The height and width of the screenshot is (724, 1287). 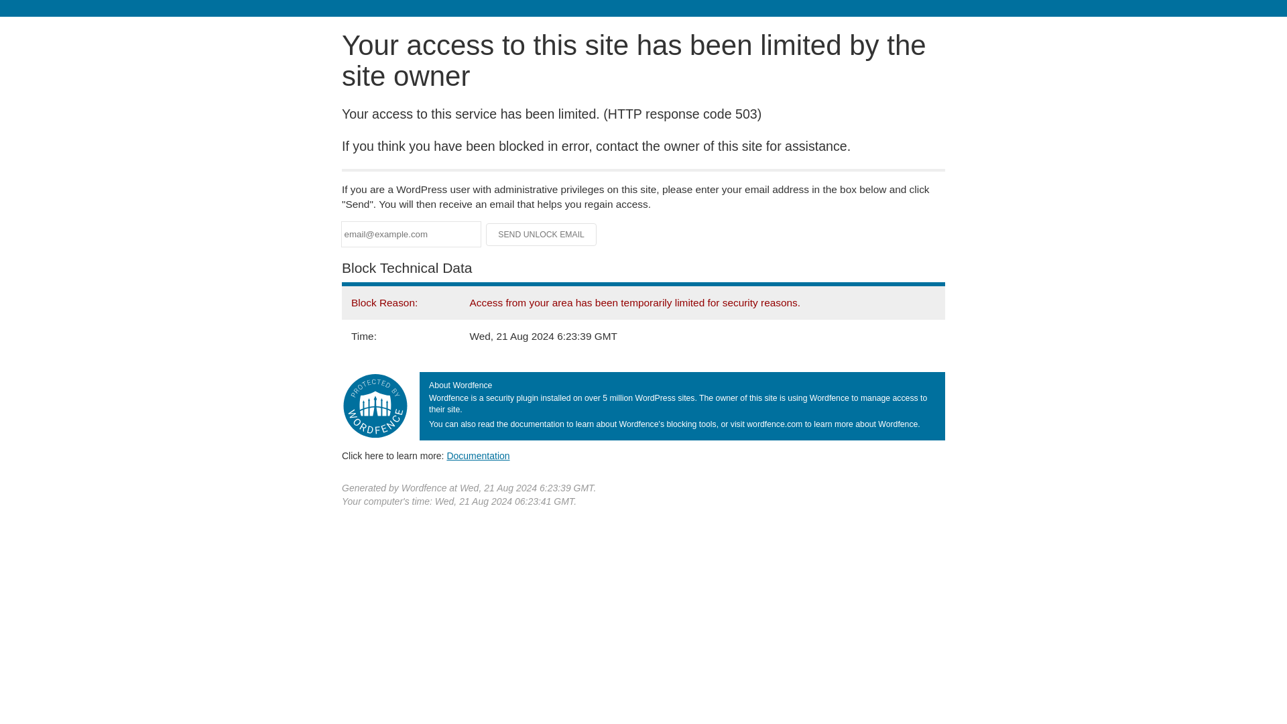 What do you see at coordinates (542, 235) in the screenshot?
I see `Send Unlock Email` at bounding box center [542, 235].